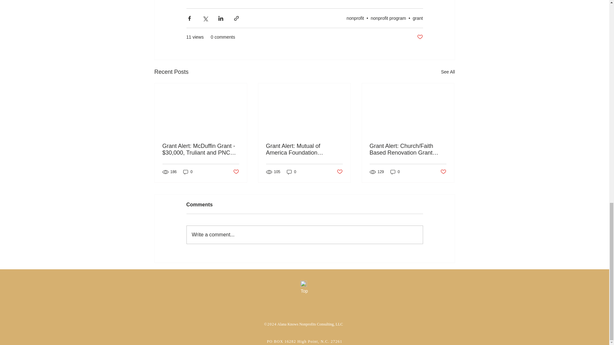 This screenshot has height=345, width=614. I want to click on Post not marked as liked, so click(340, 172).